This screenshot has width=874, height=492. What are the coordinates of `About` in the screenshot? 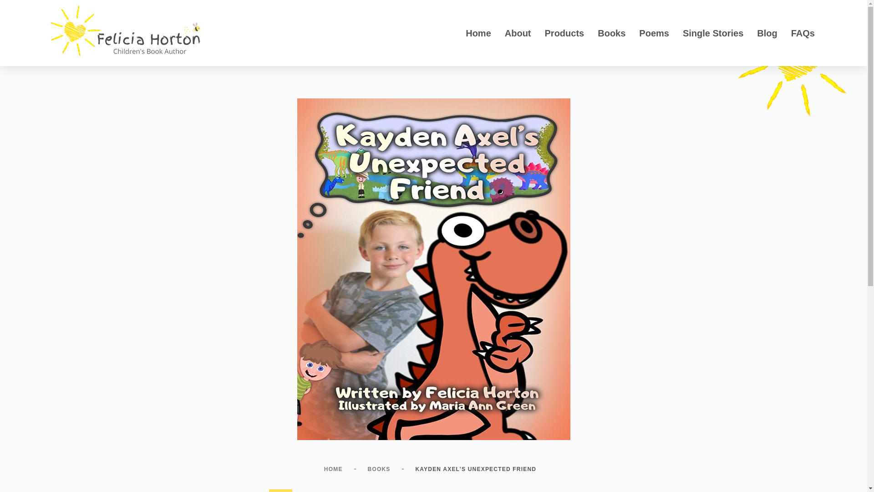 It's located at (518, 33).